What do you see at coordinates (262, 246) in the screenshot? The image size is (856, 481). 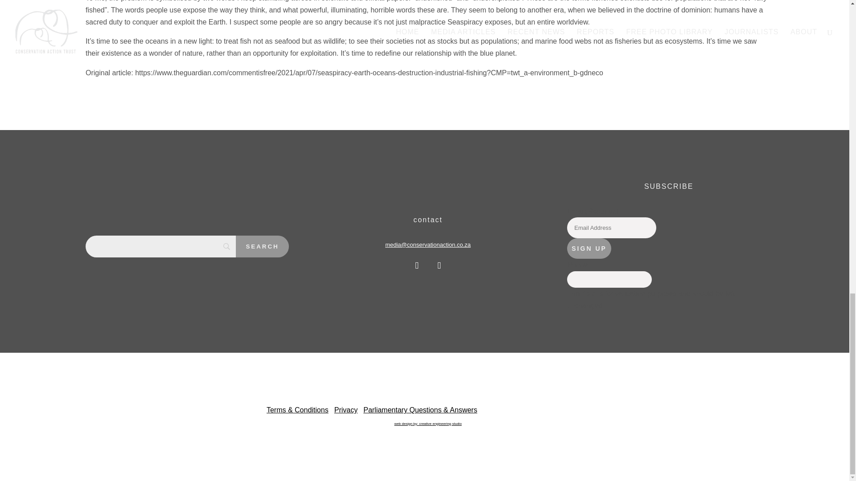 I see `Search` at bounding box center [262, 246].